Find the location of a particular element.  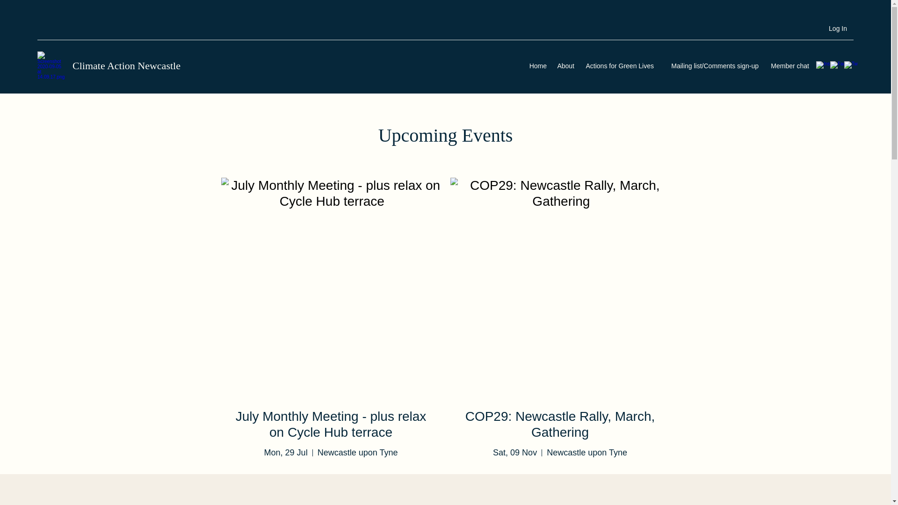

About is located at coordinates (565, 65).